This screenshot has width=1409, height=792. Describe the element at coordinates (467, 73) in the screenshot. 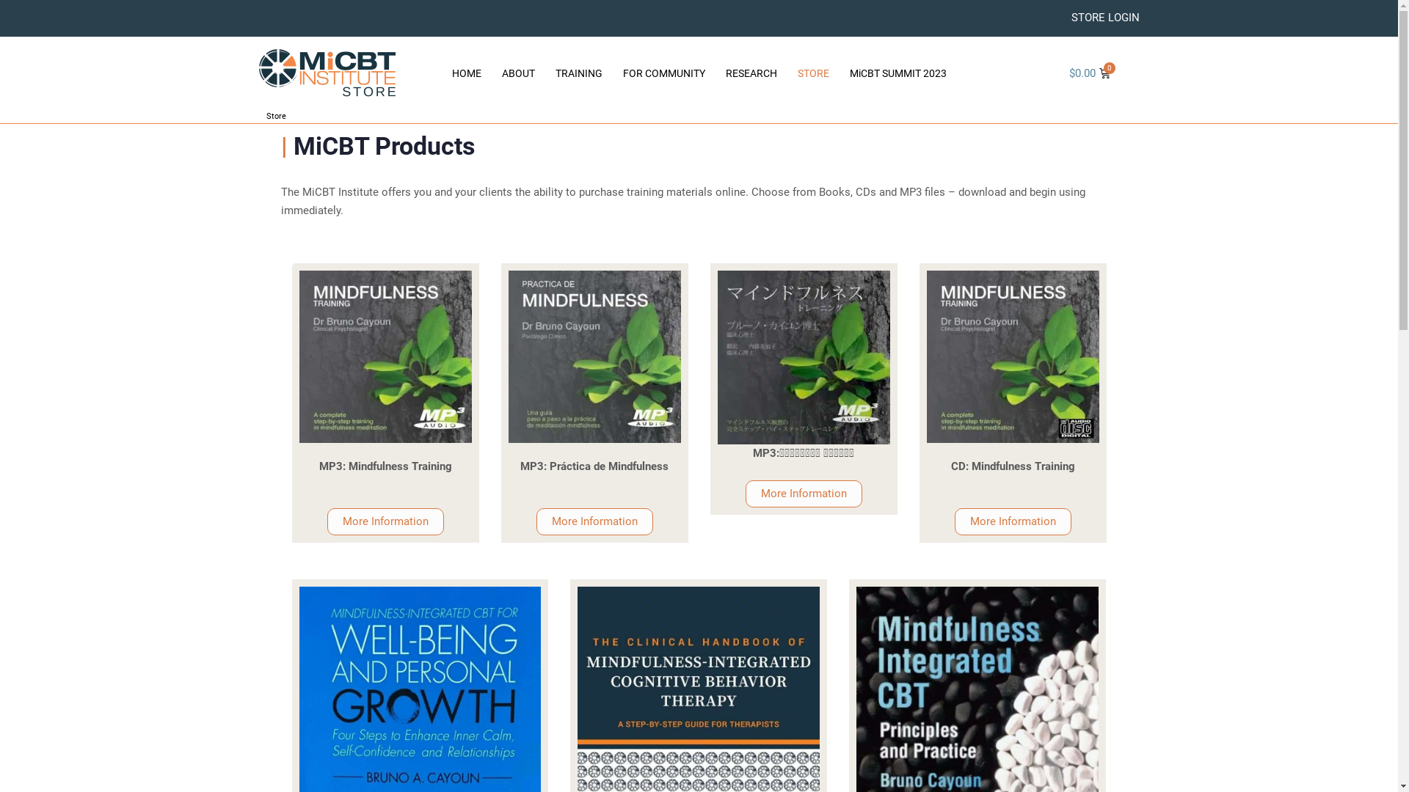

I see `HOME` at that location.